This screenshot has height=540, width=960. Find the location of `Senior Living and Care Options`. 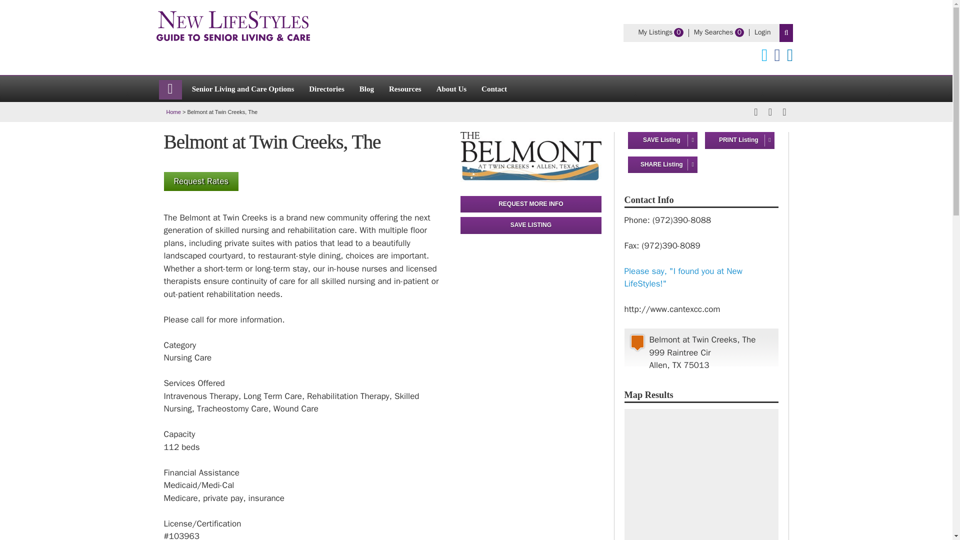

Senior Living and Care Options is located at coordinates (232, 26).